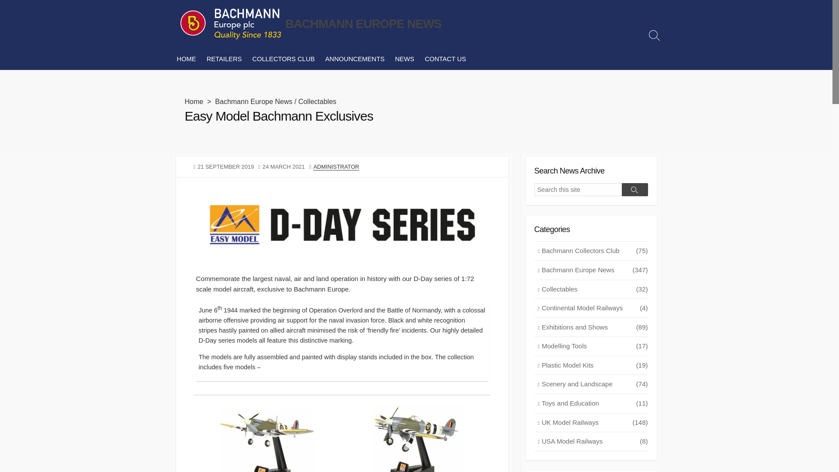 The height and width of the screenshot is (472, 839). I want to click on NEWS, so click(405, 59).